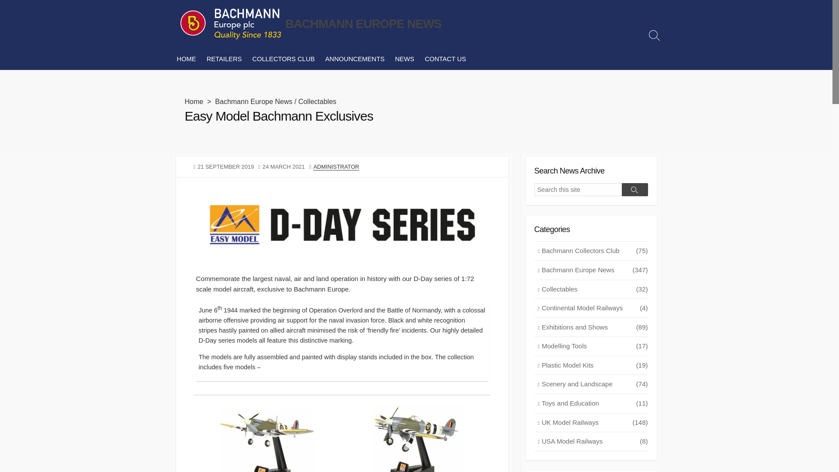 The height and width of the screenshot is (472, 839). I want to click on NEWS, so click(405, 59).